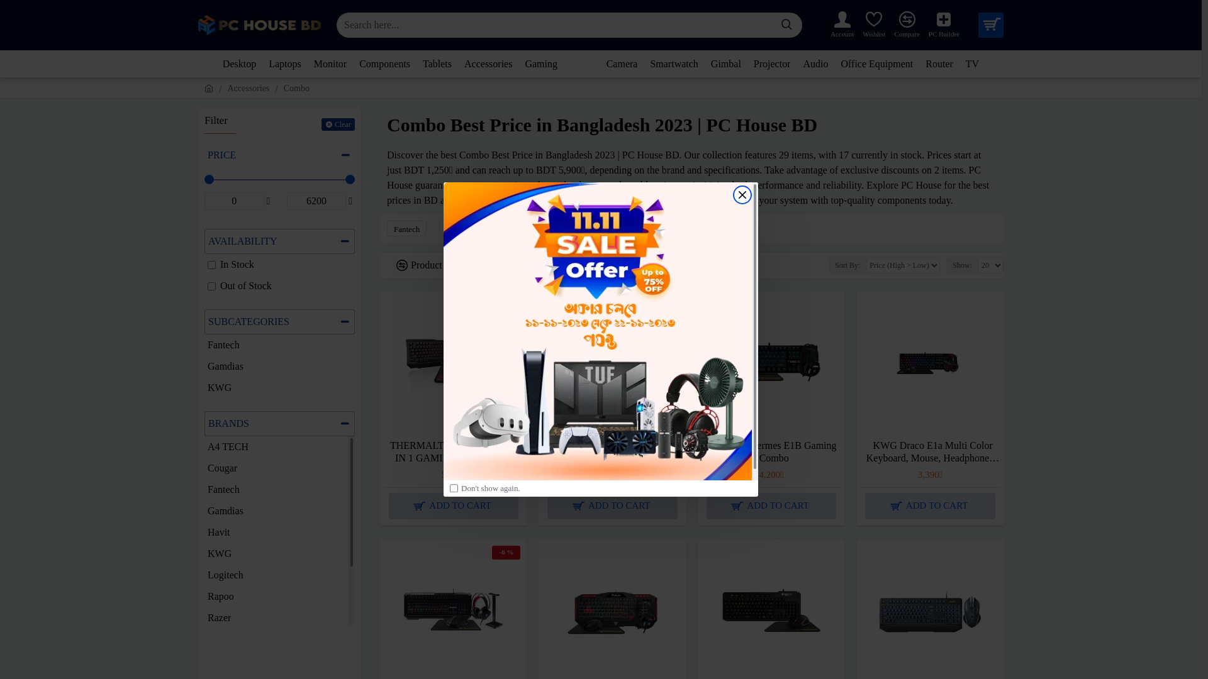 The image size is (1208, 679). What do you see at coordinates (338, 124) in the screenshot?
I see `Clear` at bounding box center [338, 124].